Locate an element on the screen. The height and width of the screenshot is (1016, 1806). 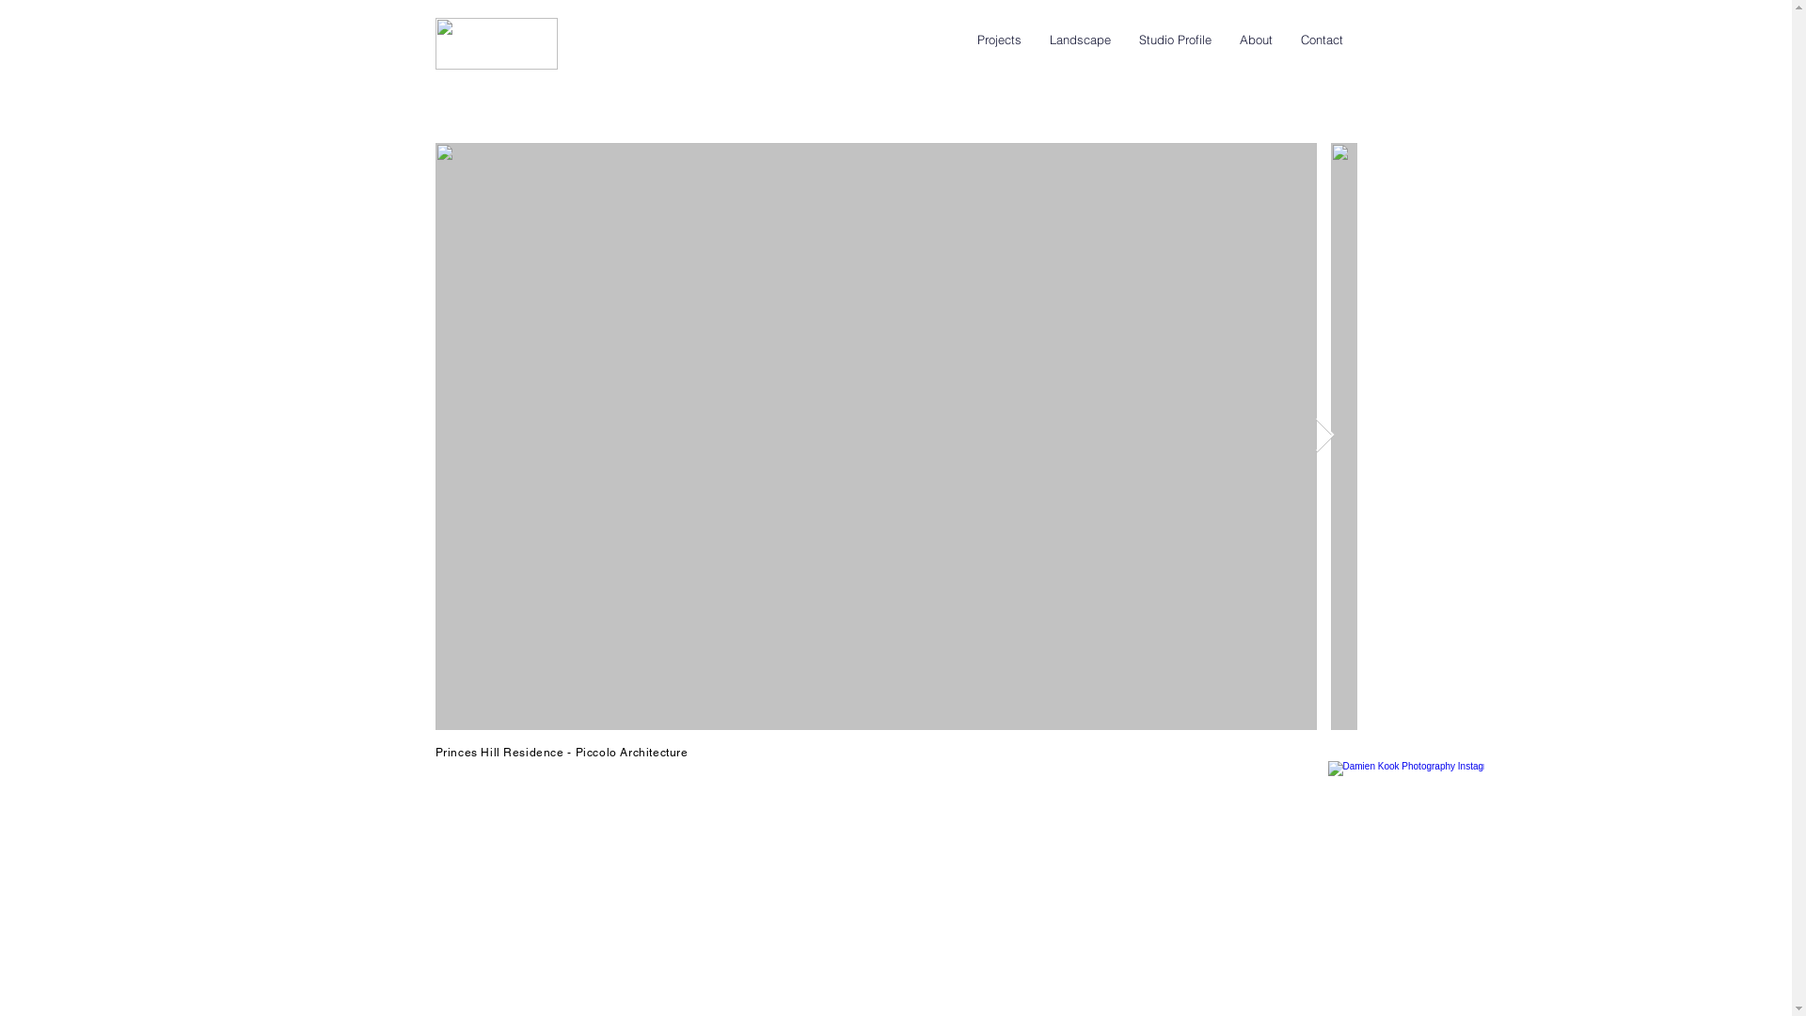
Contact is located at coordinates (1323, 40).